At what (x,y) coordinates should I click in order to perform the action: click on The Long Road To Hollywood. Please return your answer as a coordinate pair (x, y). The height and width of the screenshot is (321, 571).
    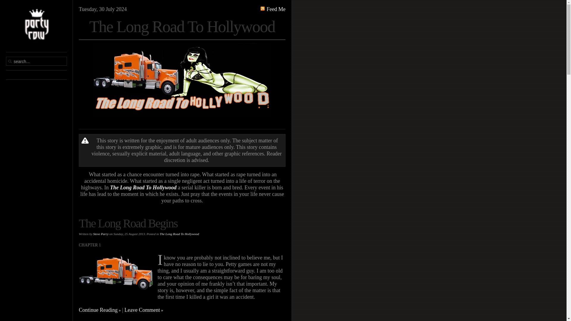
    Looking at the image, I should click on (179, 234).